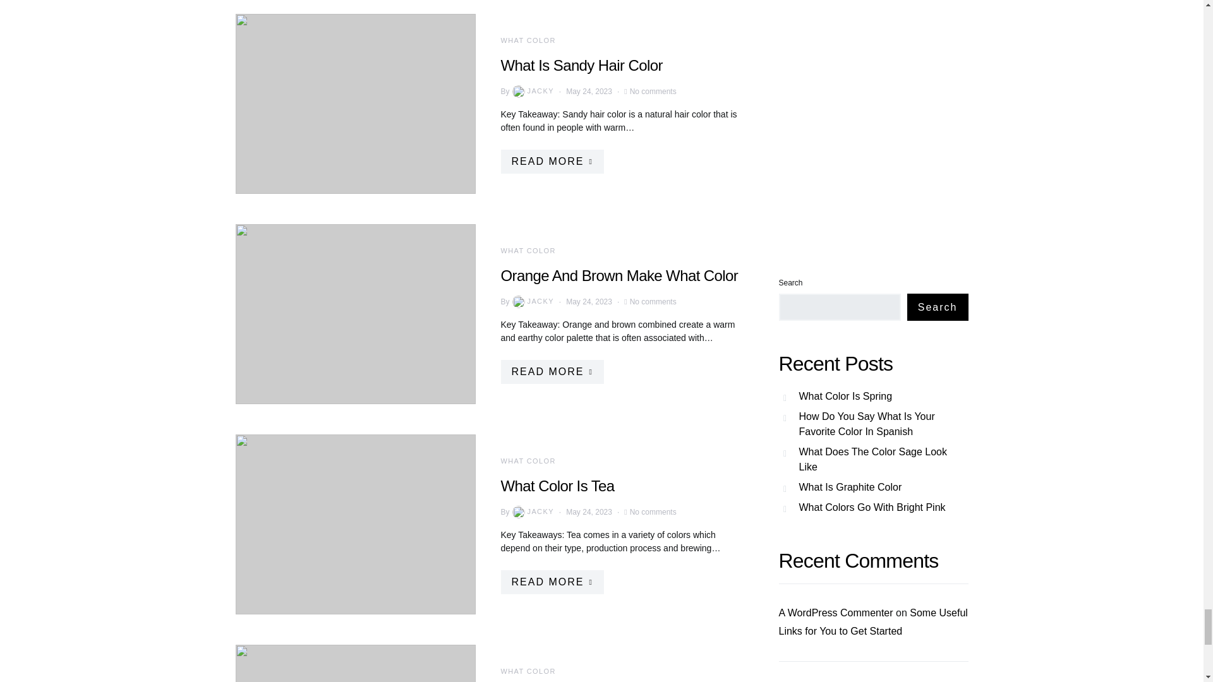  Describe the element at coordinates (532, 91) in the screenshot. I see `JACKY` at that location.